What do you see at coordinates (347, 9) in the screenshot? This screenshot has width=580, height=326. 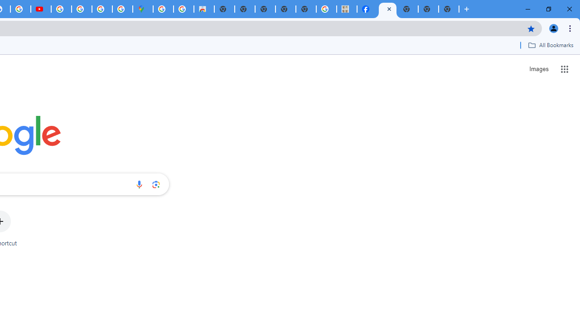 I see `MILEY CYRUS.` at bounding box center [347, 9].